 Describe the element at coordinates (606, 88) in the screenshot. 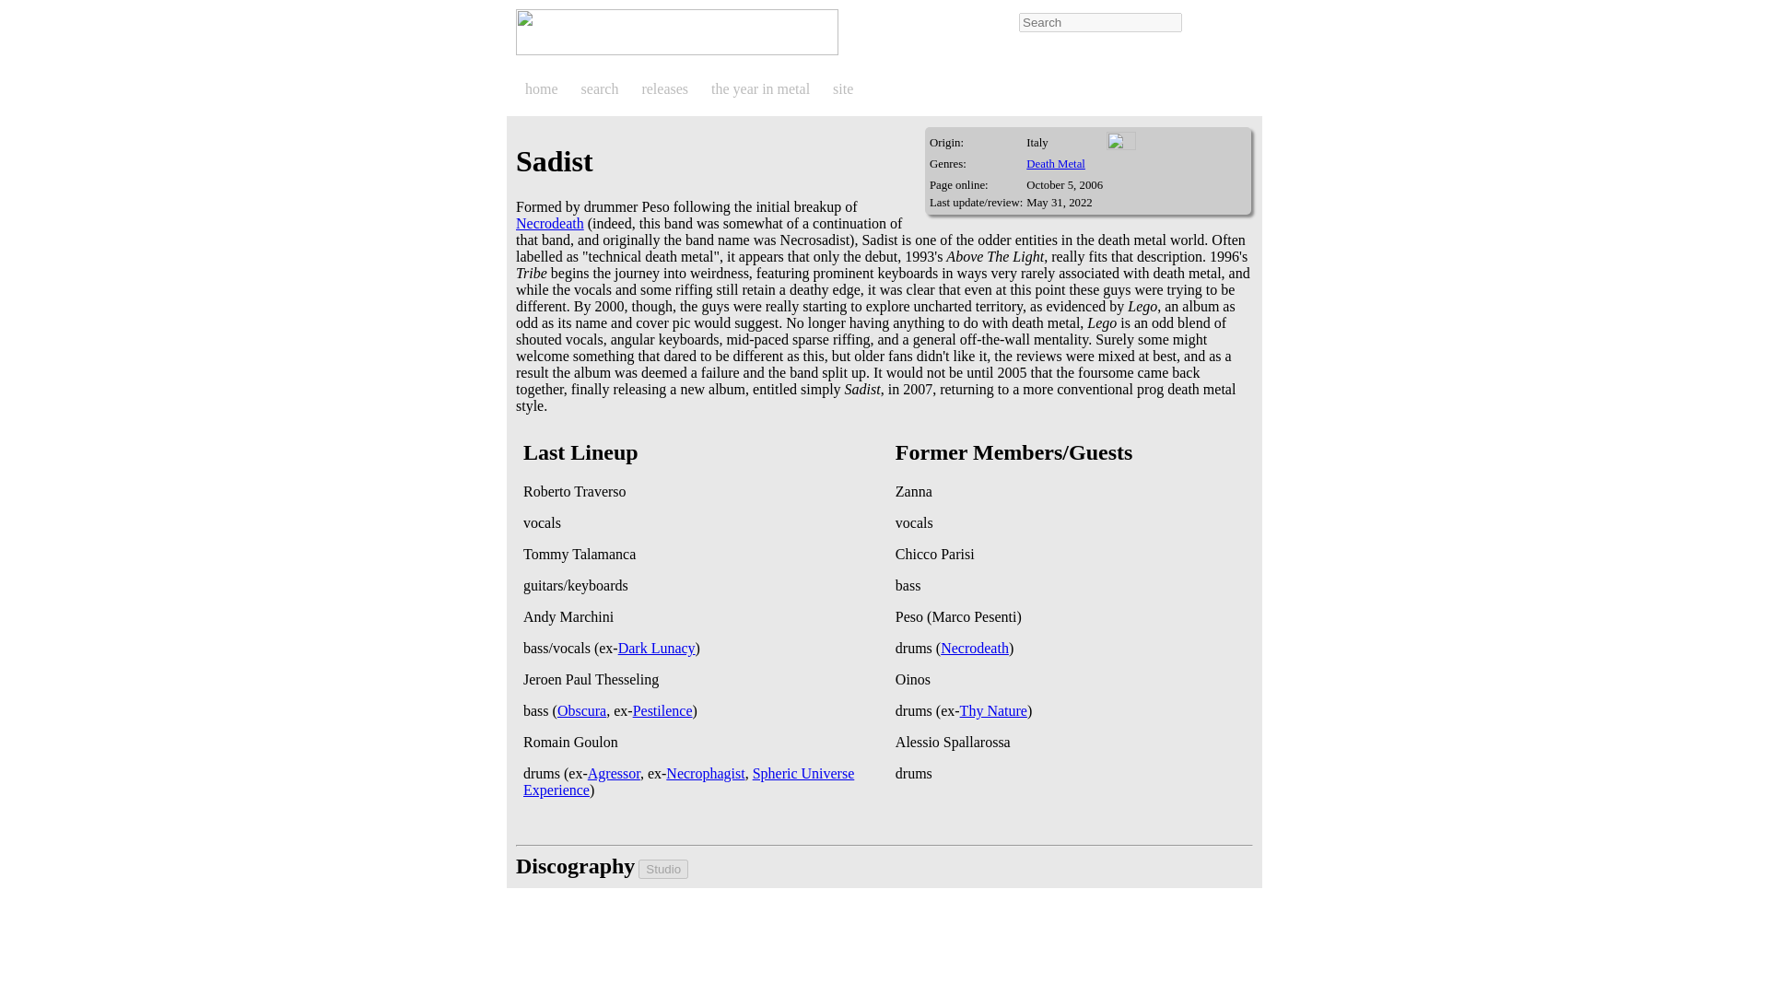

I see `search` at that location.